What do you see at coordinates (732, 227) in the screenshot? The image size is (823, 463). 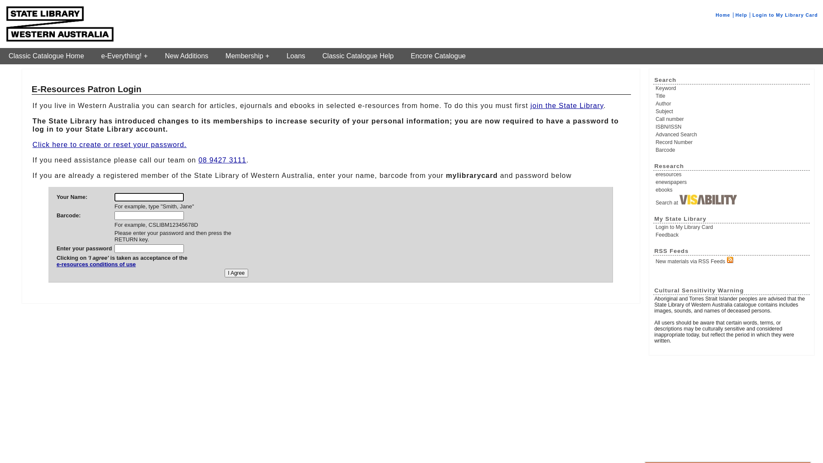 I see `Login to My Library Card` at bounding box center [732, 227].